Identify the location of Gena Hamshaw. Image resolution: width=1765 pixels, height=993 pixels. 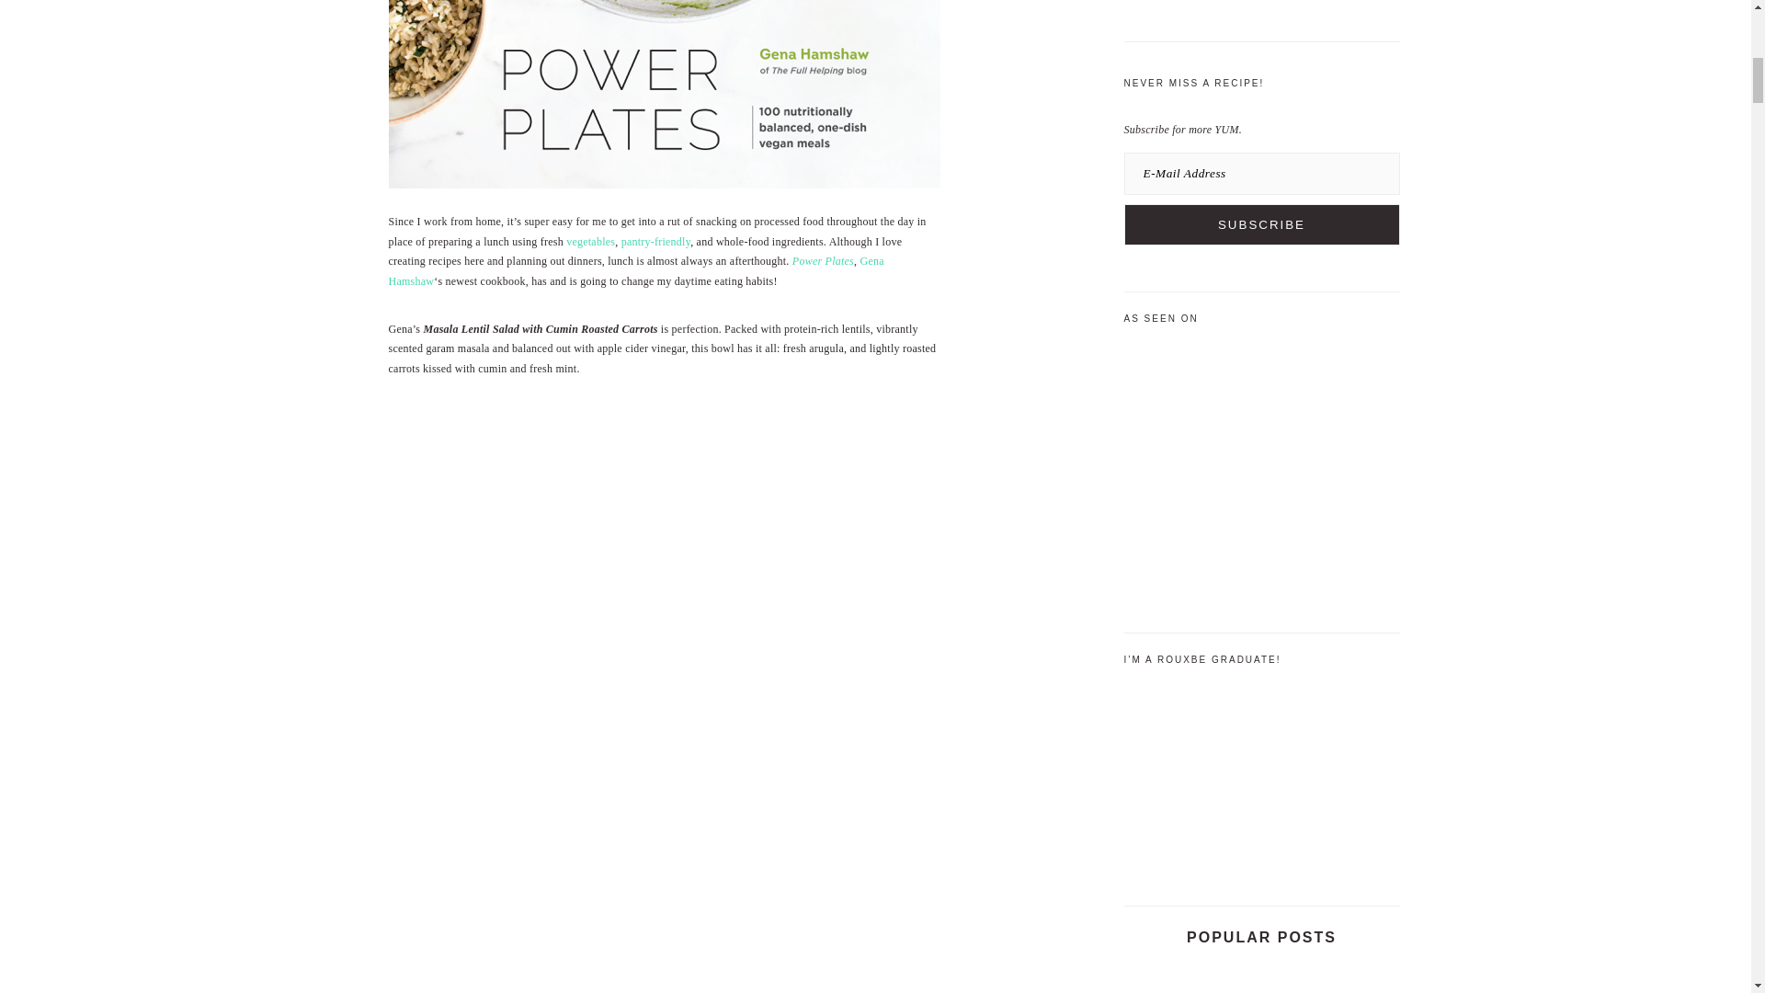
(636, 270).